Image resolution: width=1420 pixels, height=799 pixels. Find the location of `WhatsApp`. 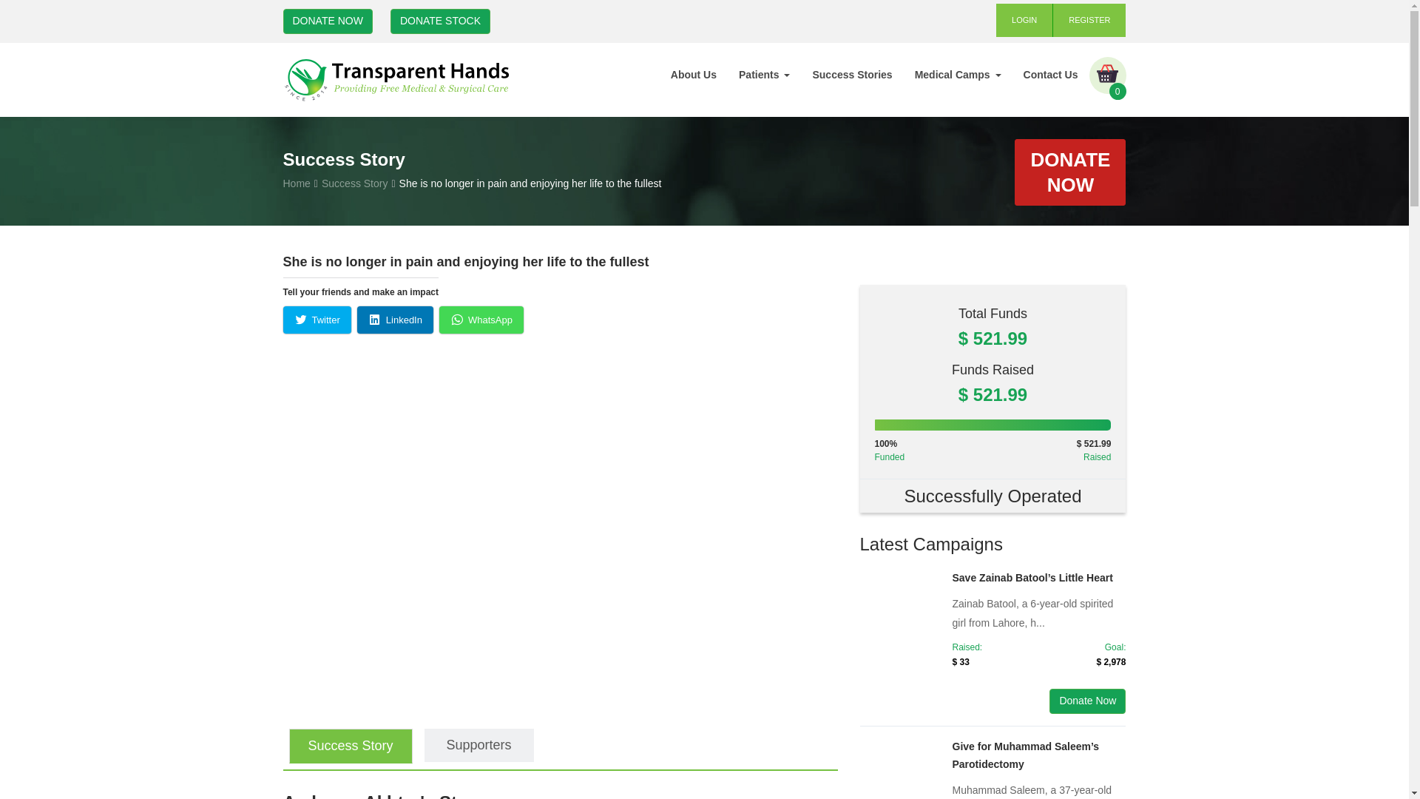

WhatsApp is located at coordinates (481, 320).